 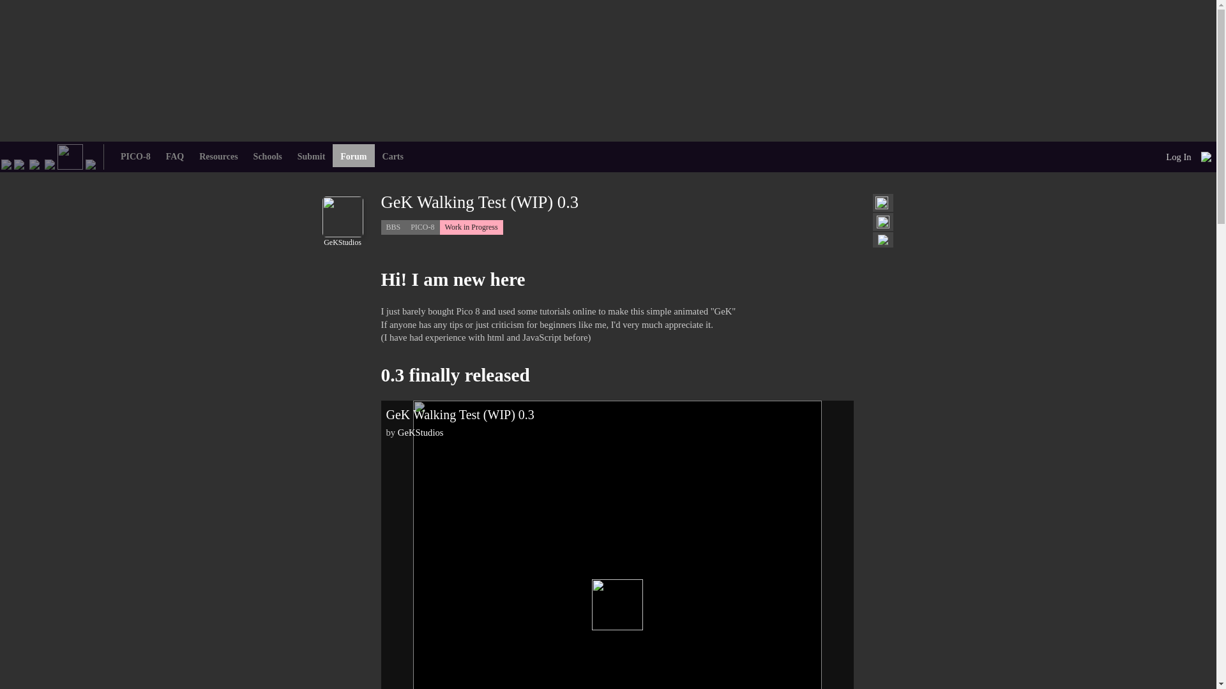 I want to click on GeKStudios, so click(x=342, y=238).